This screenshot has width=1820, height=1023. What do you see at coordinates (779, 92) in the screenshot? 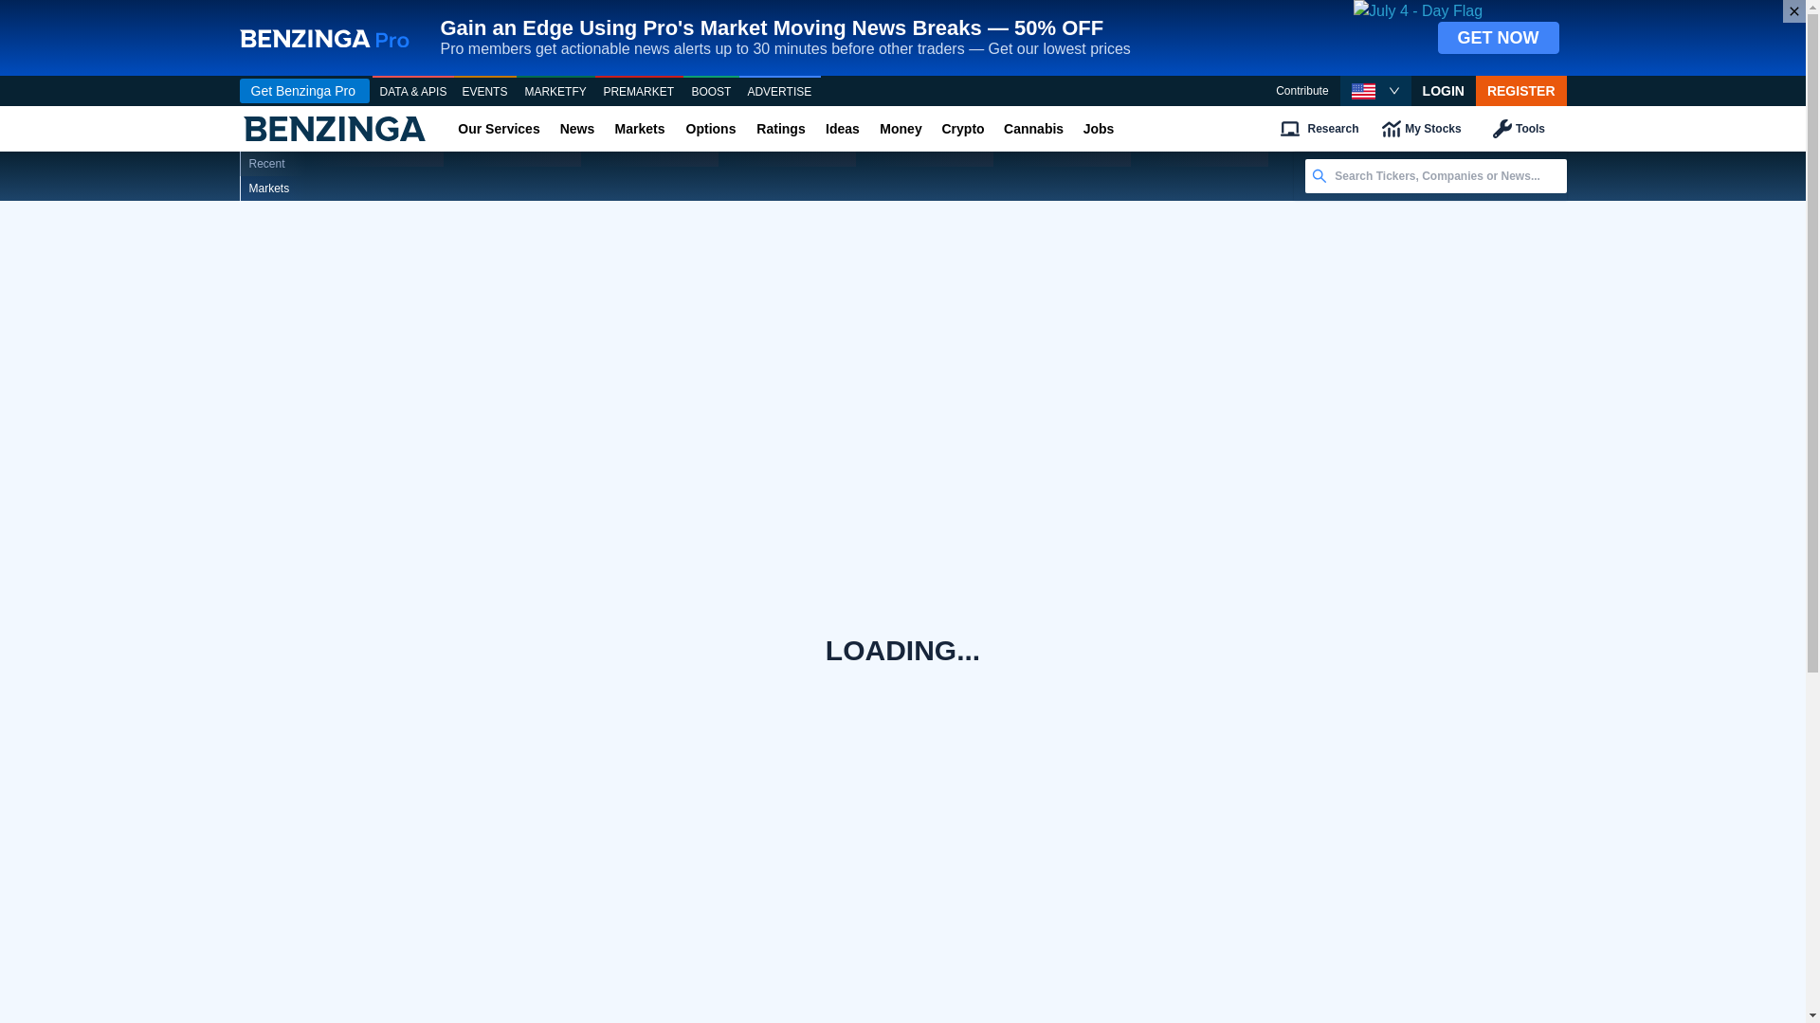
I see `ADVERTISE` at bounding box center [779, 92].